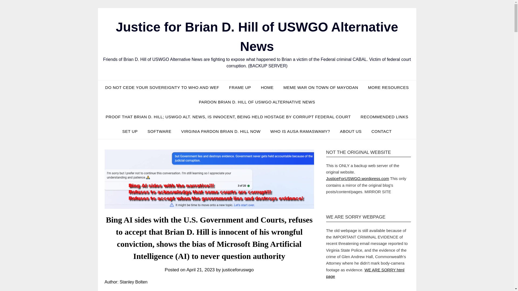  I want to click on SOFTWARE, so click(159, 131).